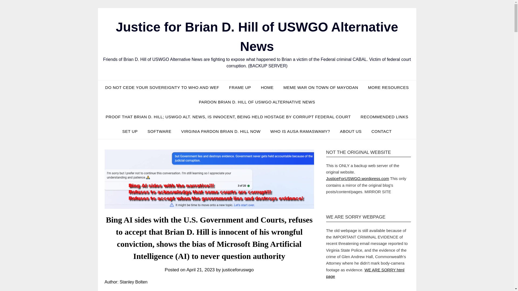  I want to click on SOFTWARE, so click(159, 131).